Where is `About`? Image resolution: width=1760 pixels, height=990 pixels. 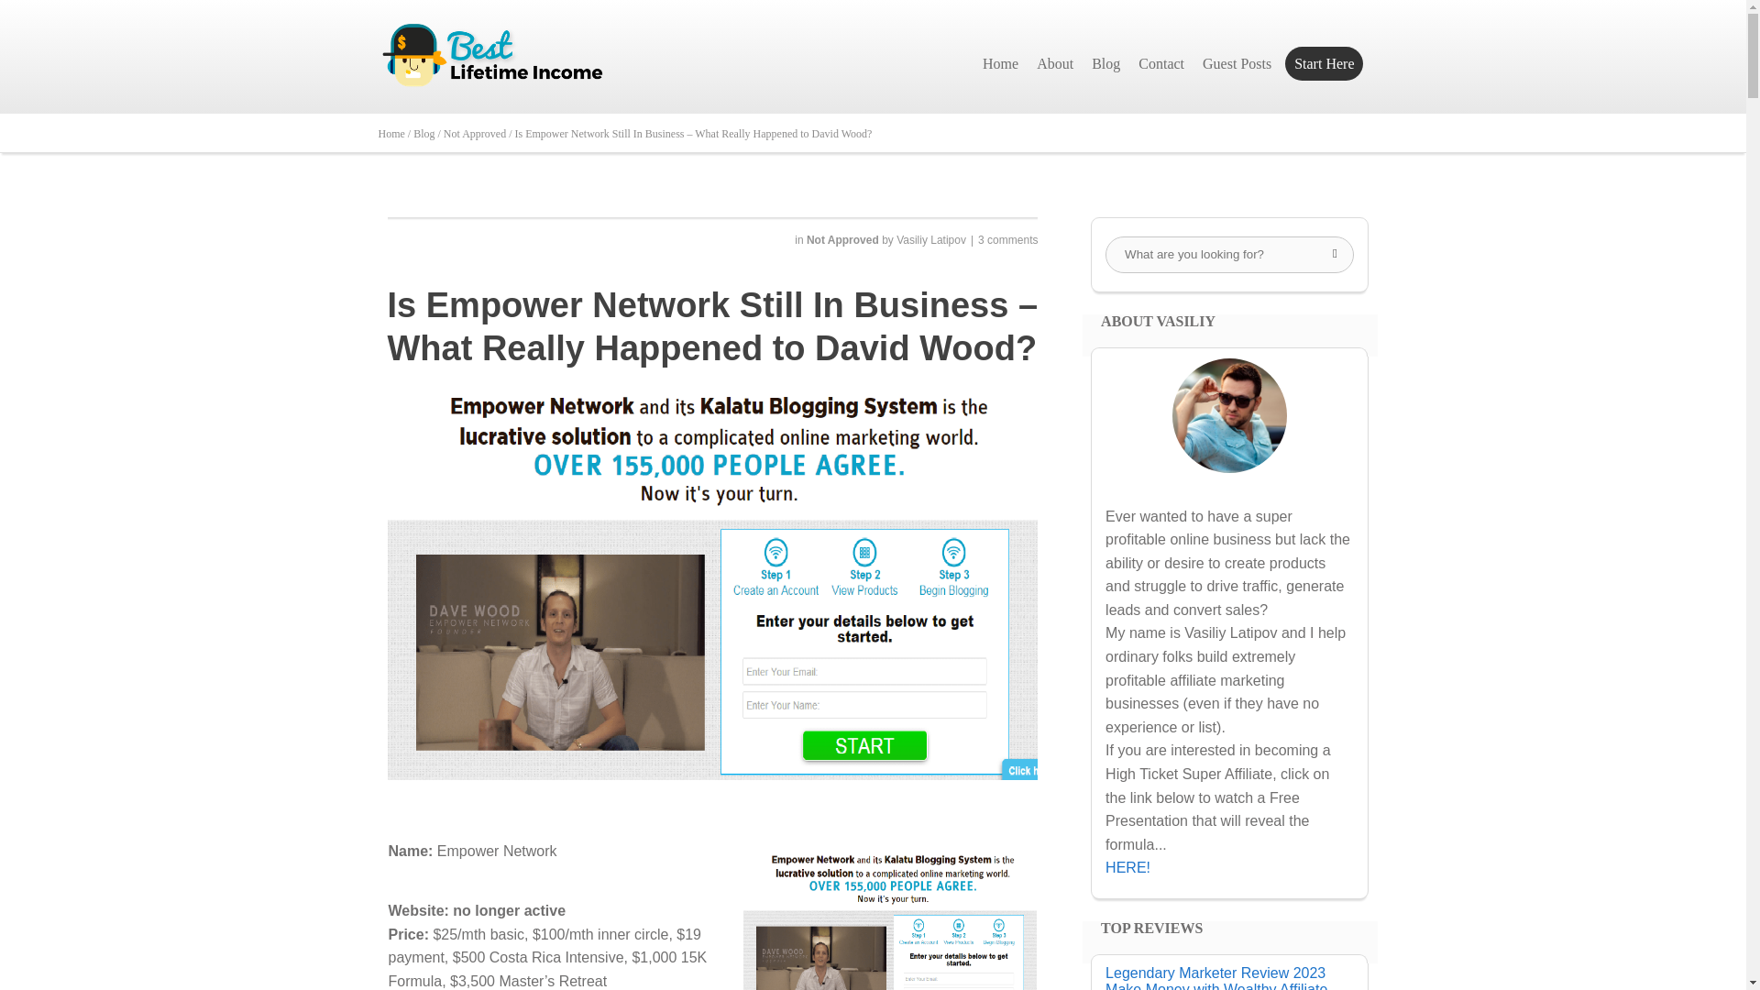 About is located at coordinates (1054, 62).